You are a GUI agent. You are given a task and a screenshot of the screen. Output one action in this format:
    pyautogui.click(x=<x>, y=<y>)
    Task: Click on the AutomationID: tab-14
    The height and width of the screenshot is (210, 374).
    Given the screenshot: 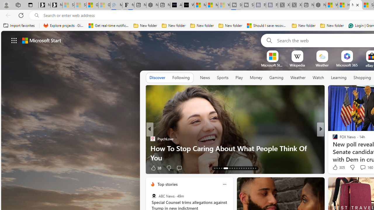 What is the action you would take?
    pyautogui.click(x=217, y=168)
    